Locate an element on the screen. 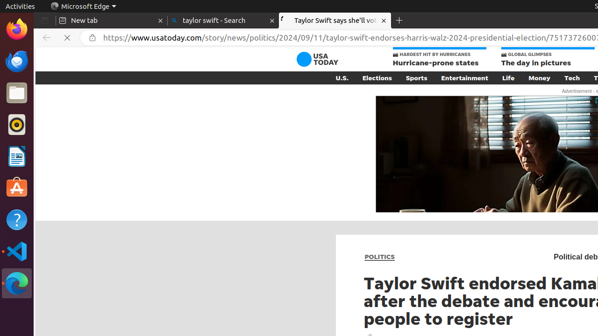 The height and width of the screenshot is (336, 598). Visual Studio Code is located at coordinates (17, 251).